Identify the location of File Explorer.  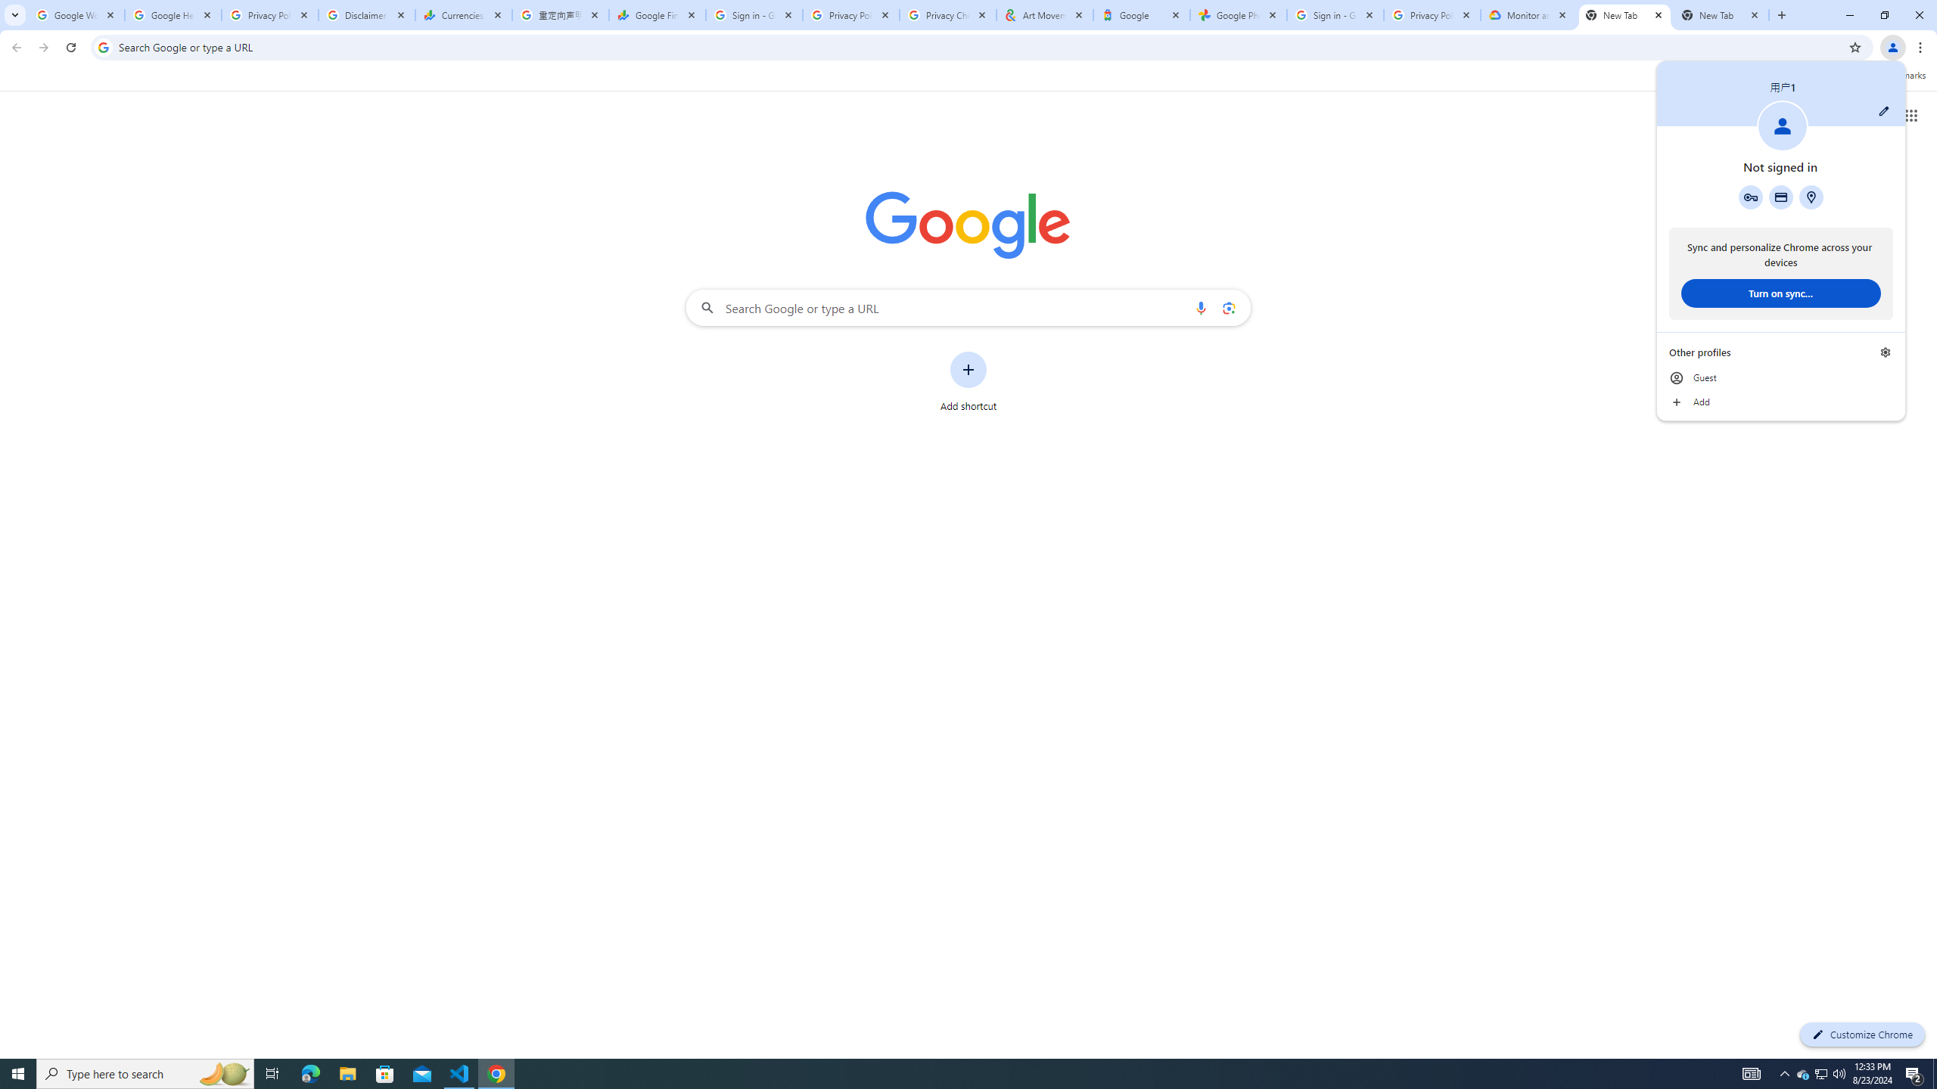
(347, 1074).